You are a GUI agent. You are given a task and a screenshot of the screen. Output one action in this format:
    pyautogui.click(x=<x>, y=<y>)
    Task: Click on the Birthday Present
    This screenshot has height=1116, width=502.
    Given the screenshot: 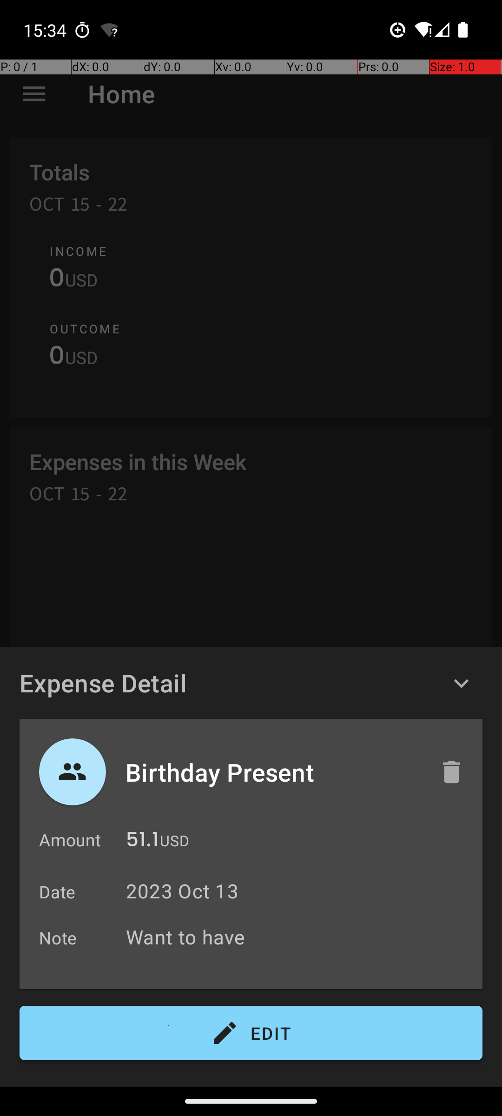 What is the action you would take?
    pyautogui.click(x=273, y=772)
    